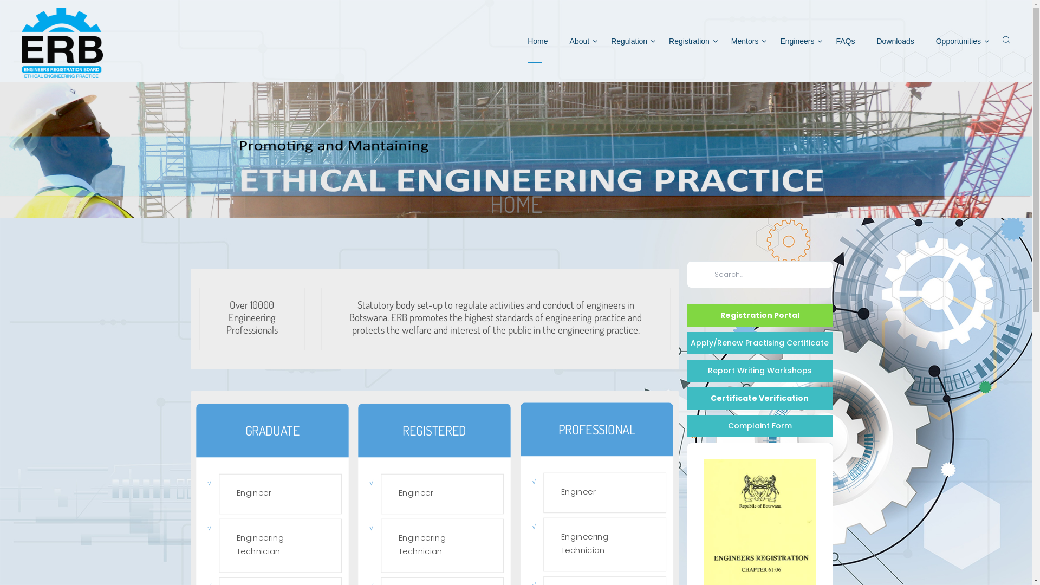 This screenshot has height=585, width=1040. What do you see at coordinates (760, 315) in the screenshot?
I see `Registration Portal` at bounding box center [760, 315].